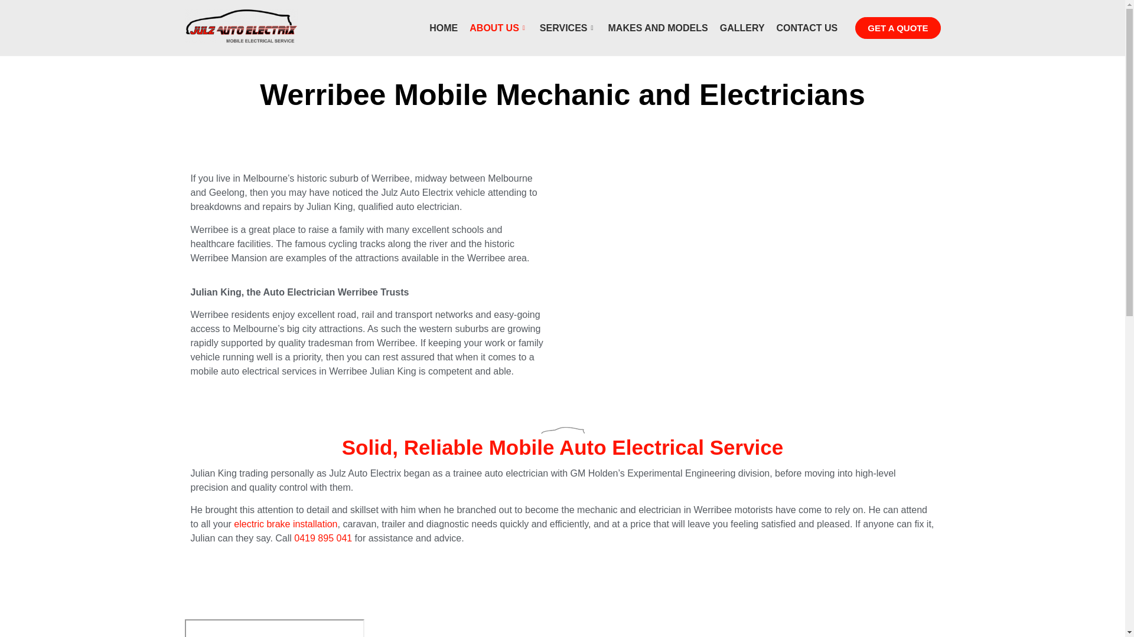 This screenshot has width=1134, height=637. I want to click on electric brake installation, so click(286, 524).